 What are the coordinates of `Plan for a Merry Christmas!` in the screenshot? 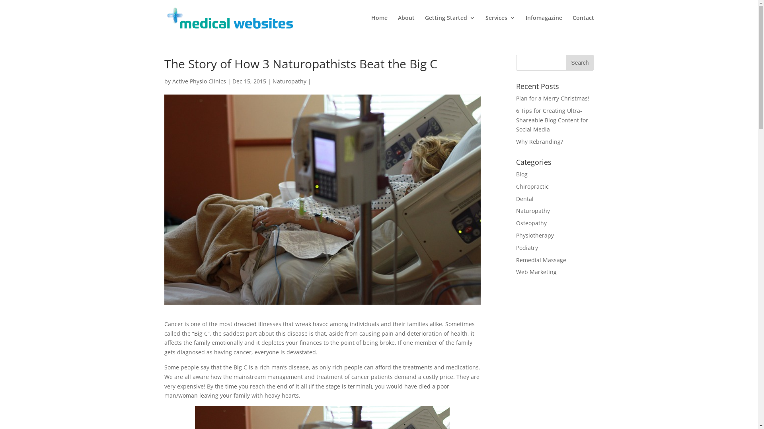 It's located at (553, 99).